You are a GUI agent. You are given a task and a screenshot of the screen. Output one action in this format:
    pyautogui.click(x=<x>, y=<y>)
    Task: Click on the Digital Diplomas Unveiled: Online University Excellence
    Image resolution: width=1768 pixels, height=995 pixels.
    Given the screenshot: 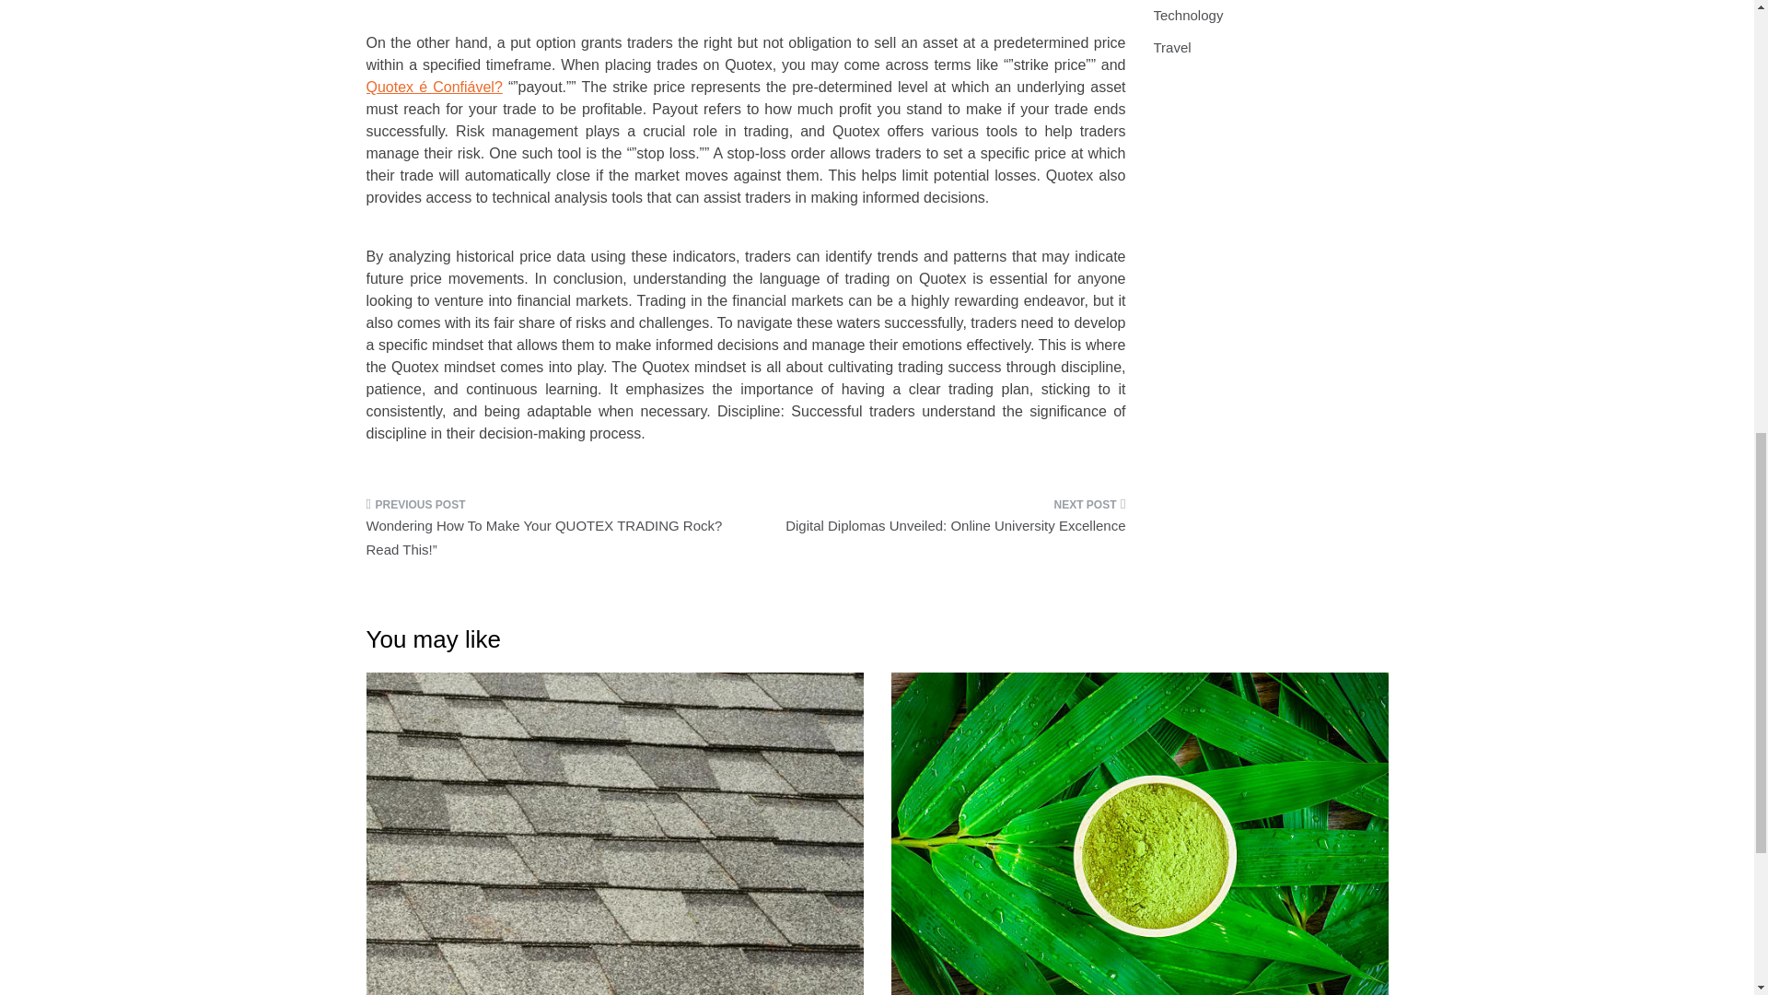 What is the action you would take?
    pyautogui.click(x=943, y=521)
    